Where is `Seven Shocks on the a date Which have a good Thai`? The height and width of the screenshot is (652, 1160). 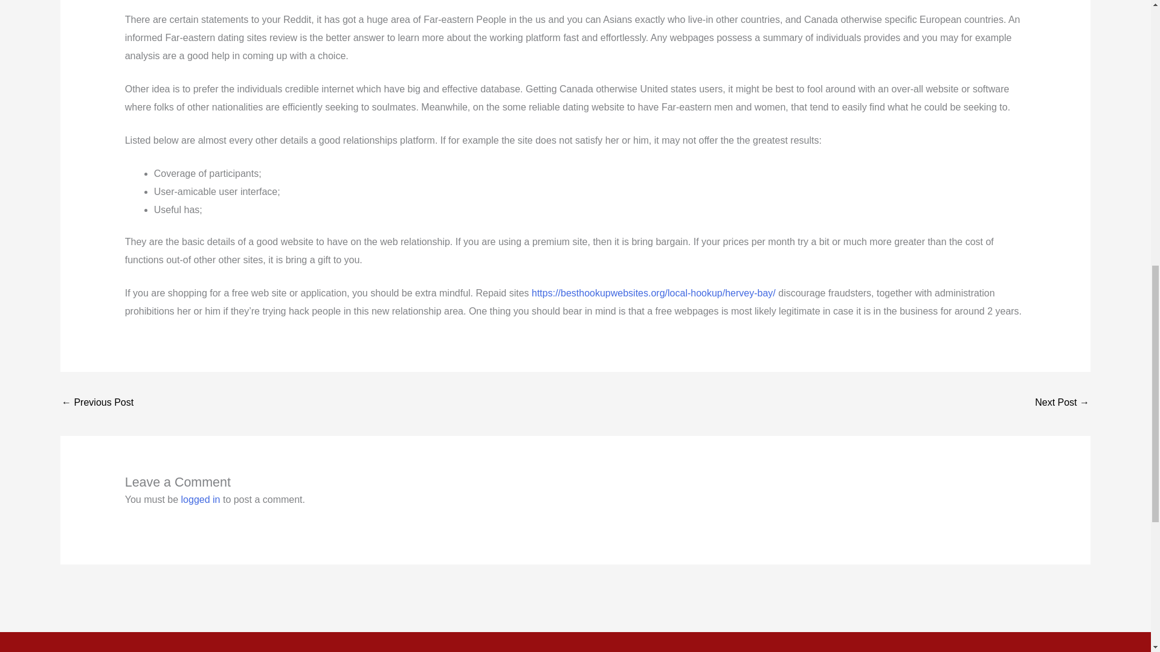 Seven Shocks on the a date Which have a good Thai is located at coordinates (1062, 403).